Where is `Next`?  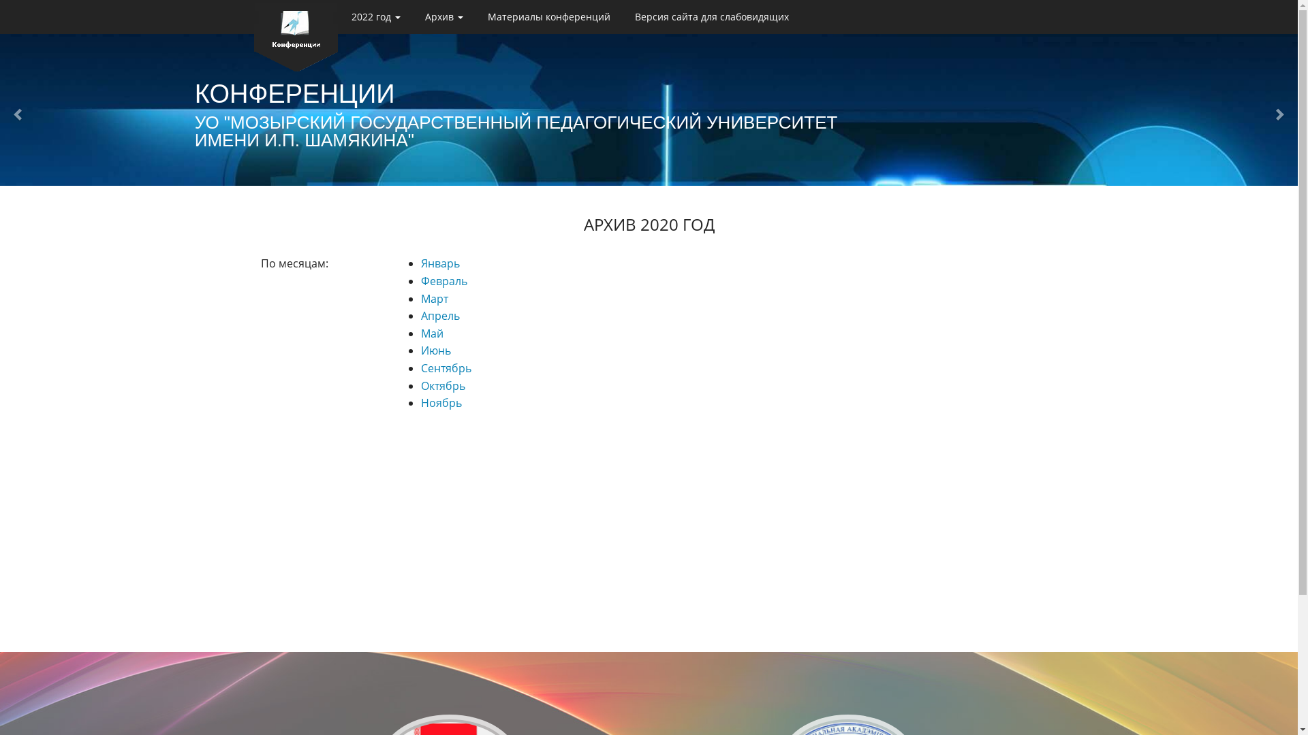
Next is located at coordinates (1282, 114).